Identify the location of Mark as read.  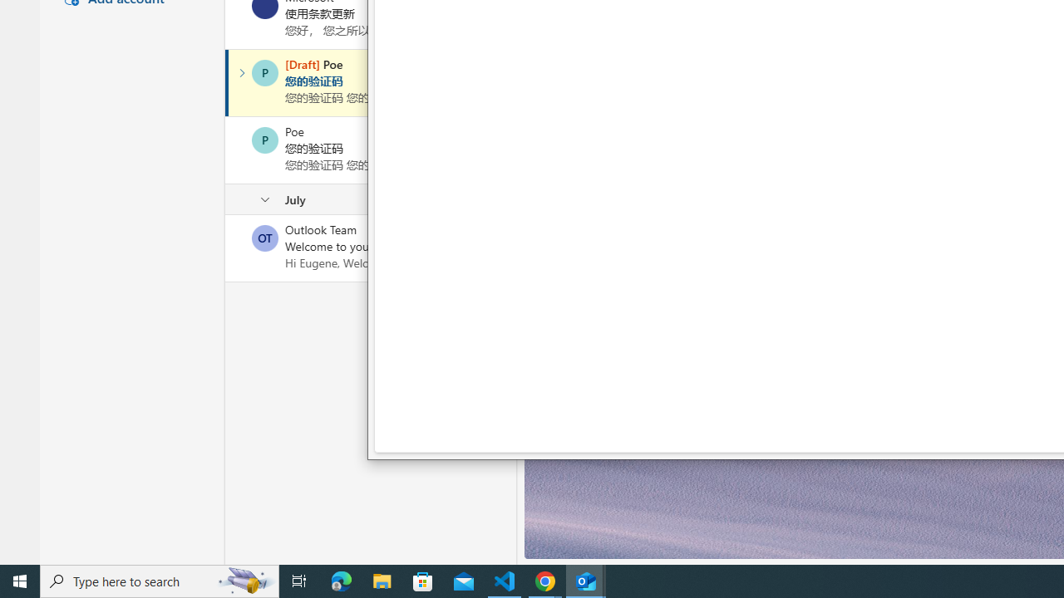
(227, 82).